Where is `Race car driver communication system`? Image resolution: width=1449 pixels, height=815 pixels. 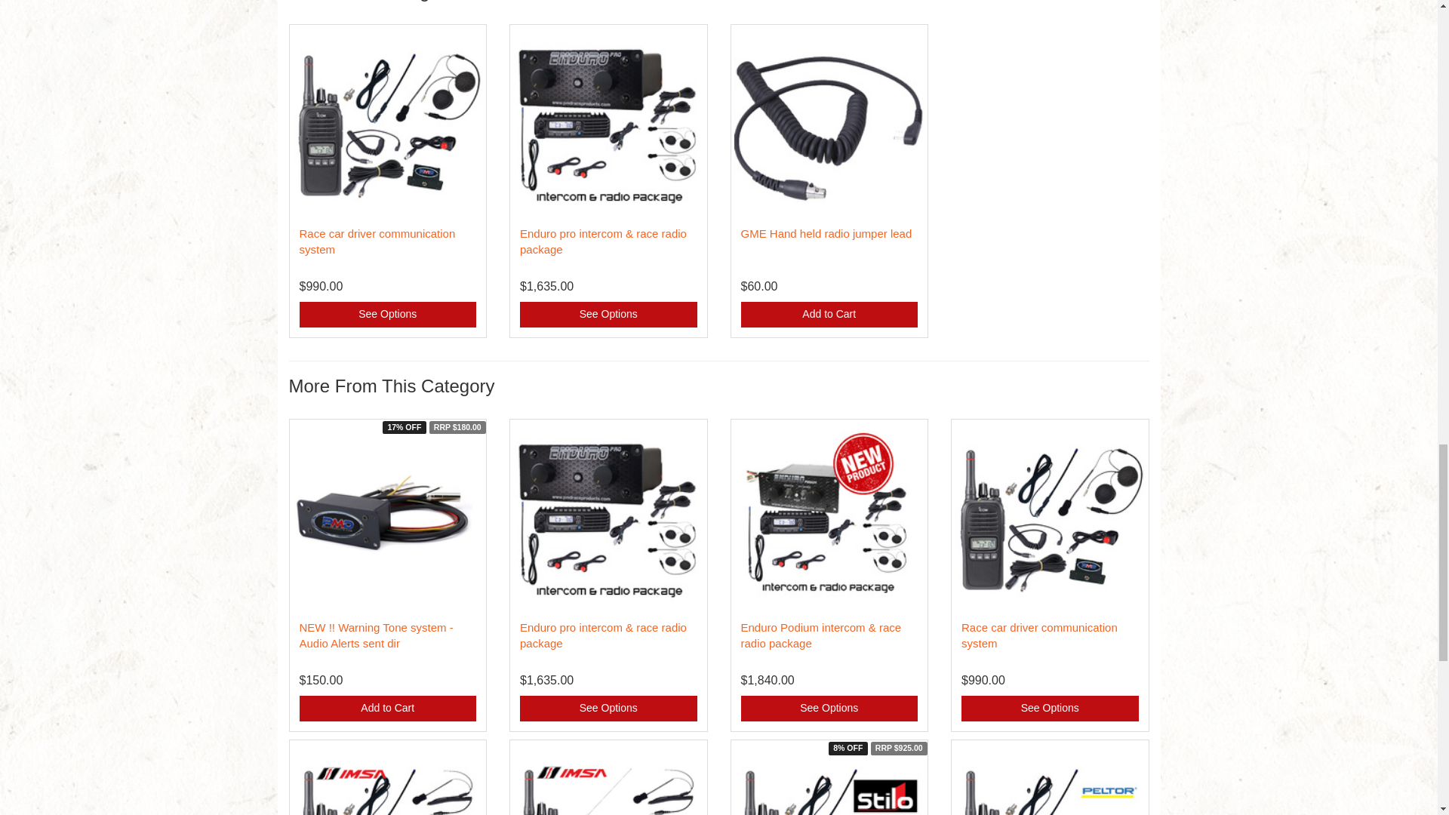
Race car driver communication system is located at coordinates (1039, 635).